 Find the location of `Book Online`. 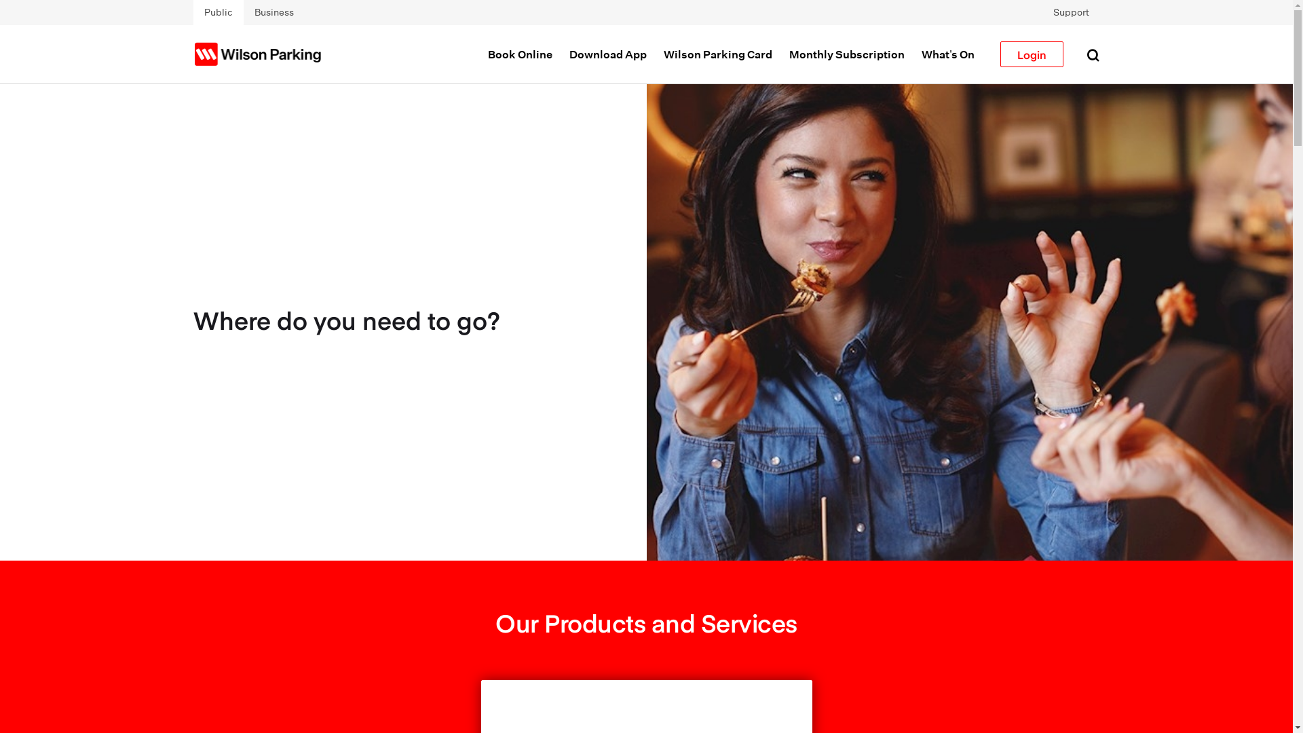

Book Online is located at coordinates (520, 54).